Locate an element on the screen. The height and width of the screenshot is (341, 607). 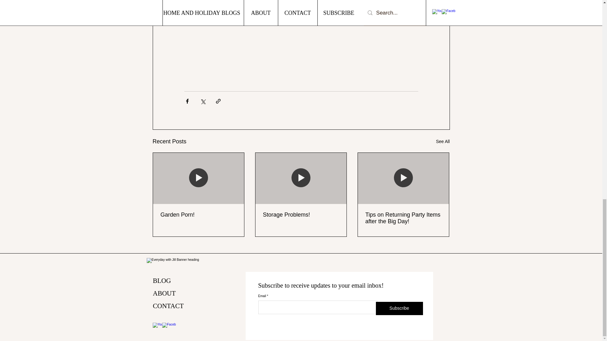
ABOUT is located at coordinates (164, 293).